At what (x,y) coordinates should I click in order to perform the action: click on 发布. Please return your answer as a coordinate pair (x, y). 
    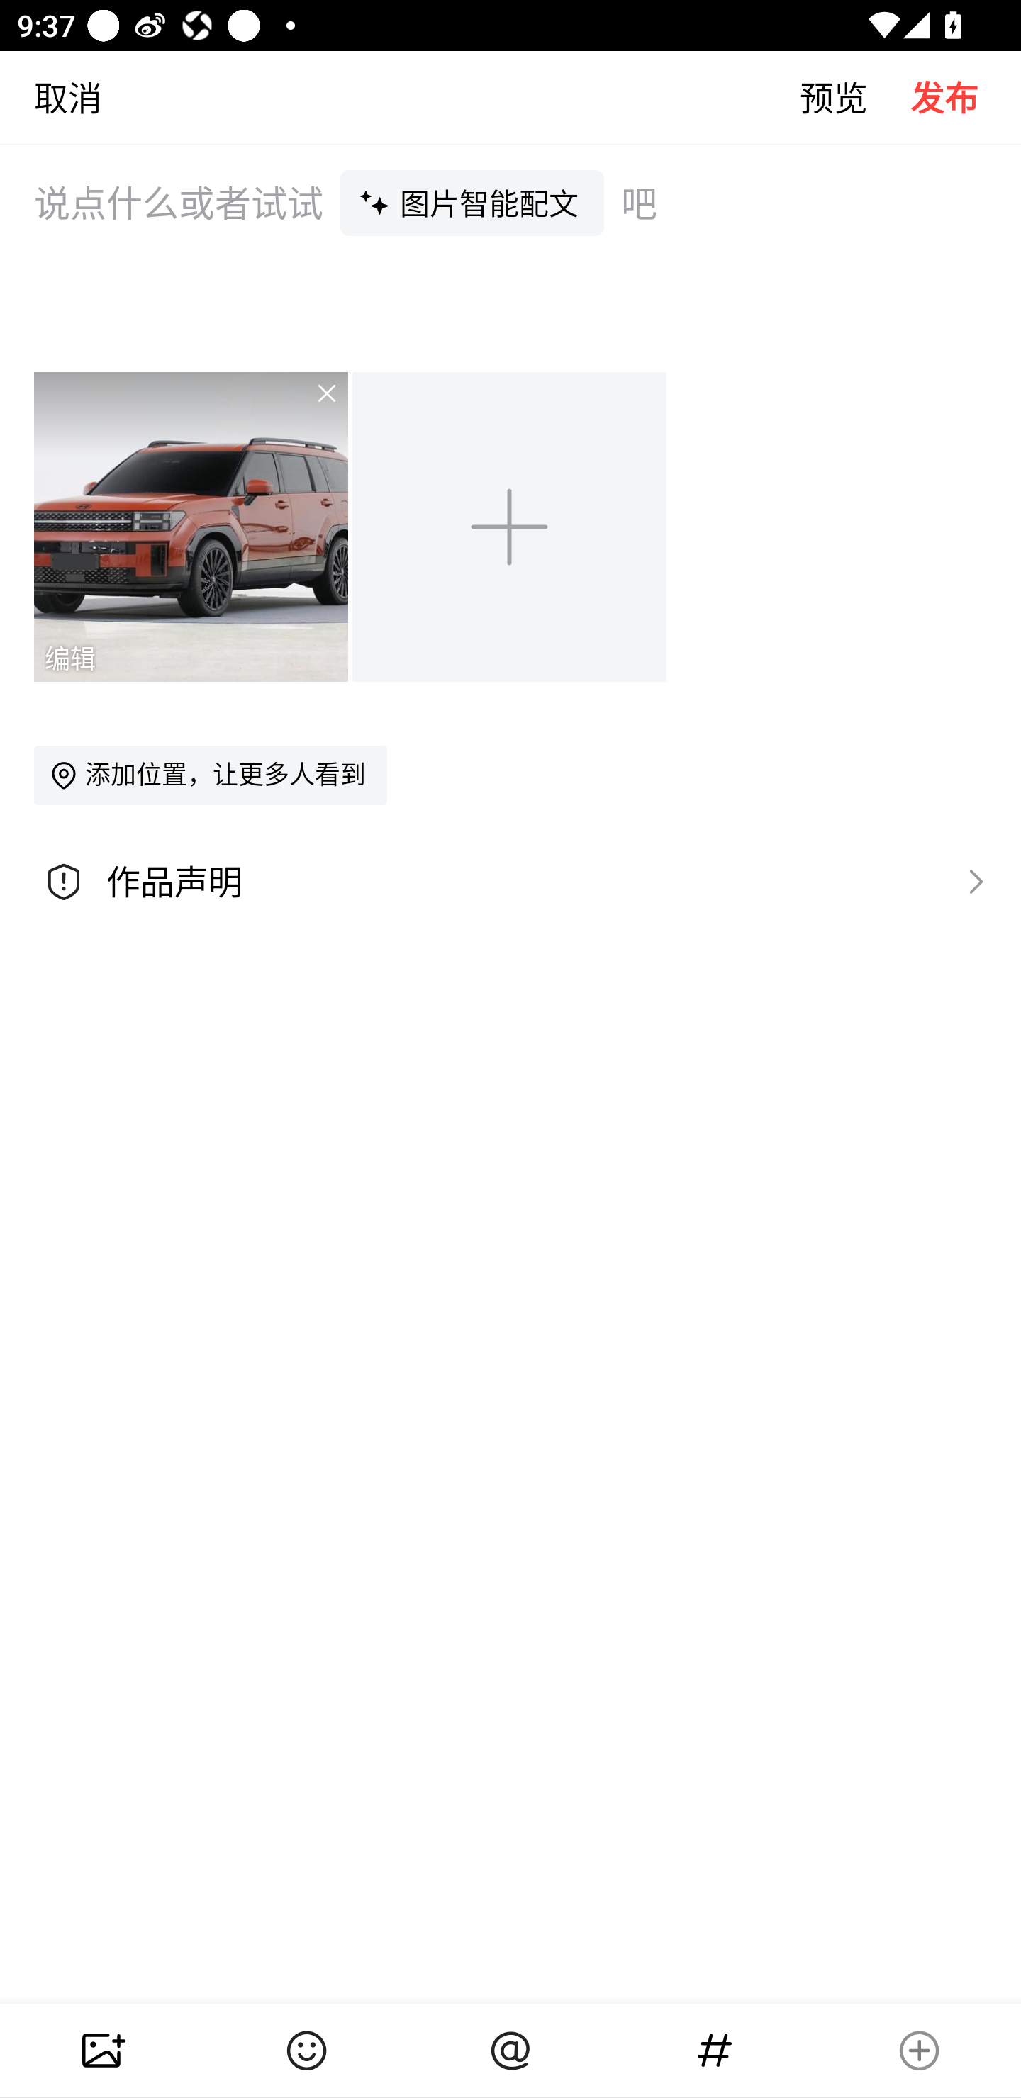
    Looking at the image, I should click on (966, 96).